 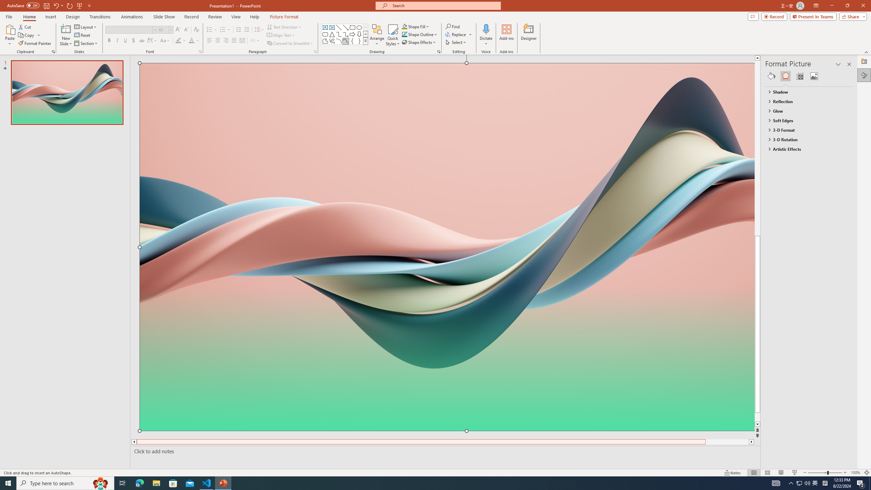 What do you see at coordinates (806, 140) in the screenshot?
I see `3-D Rotation` at bounding box center [806, 140].